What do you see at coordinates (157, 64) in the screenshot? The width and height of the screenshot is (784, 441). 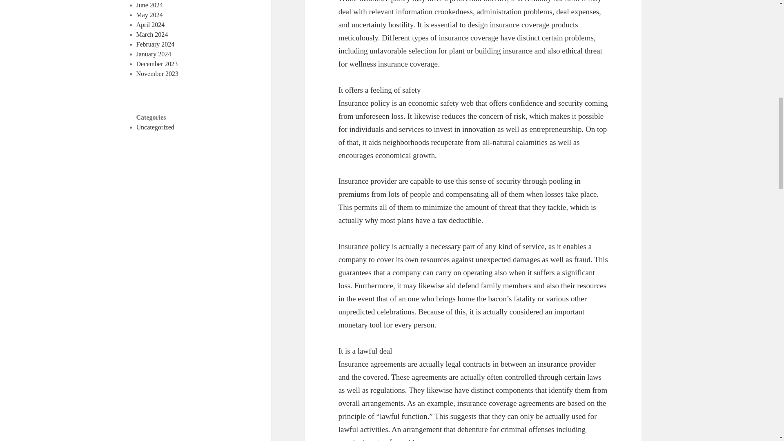 I see `December 2023` at bounding box center [157, 64].